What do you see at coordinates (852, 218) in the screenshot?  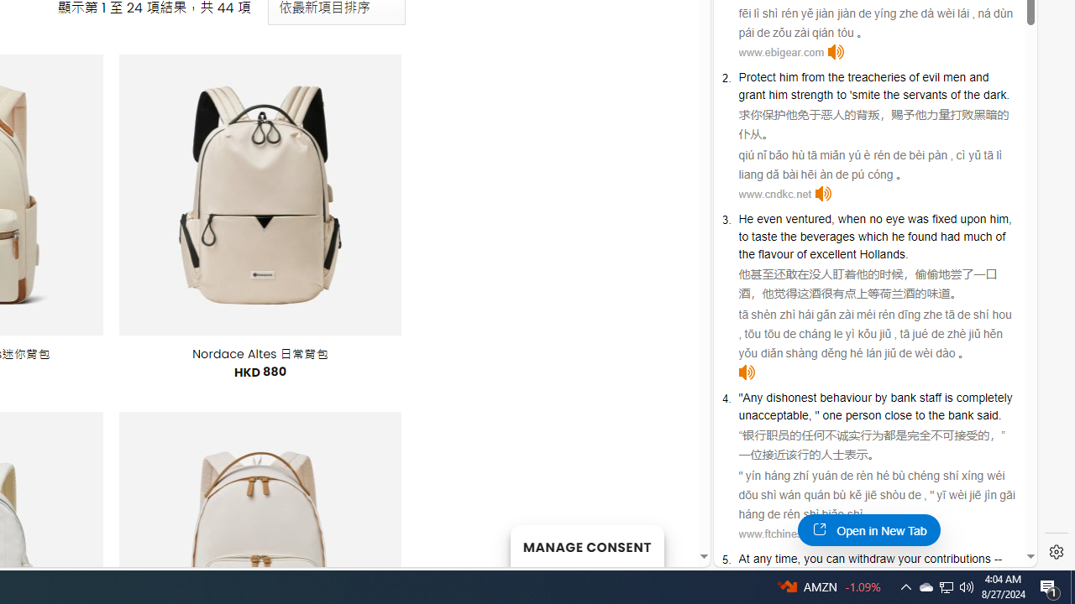 I see `when` at bounding box center [852, 218].